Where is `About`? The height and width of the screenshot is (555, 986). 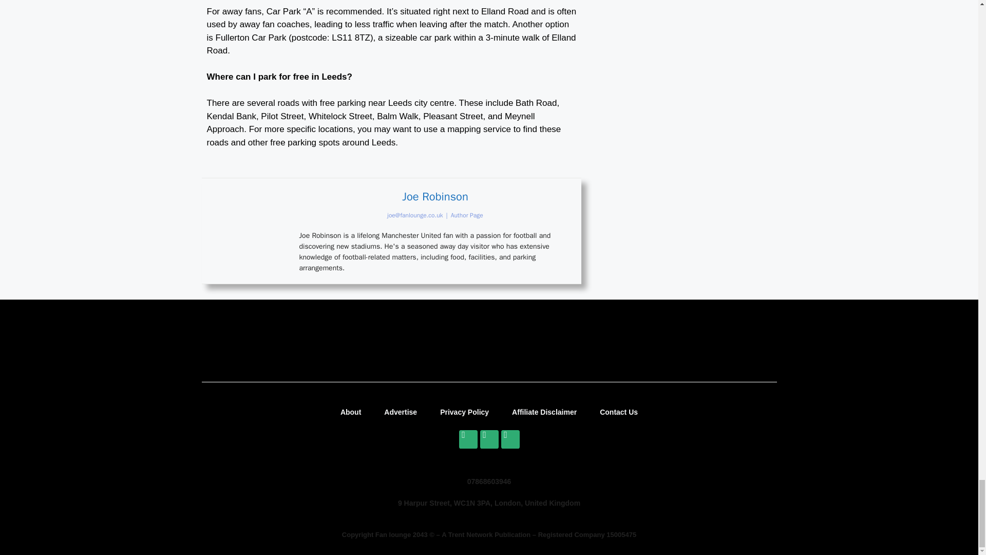
About is located at coordinates (351, 412).